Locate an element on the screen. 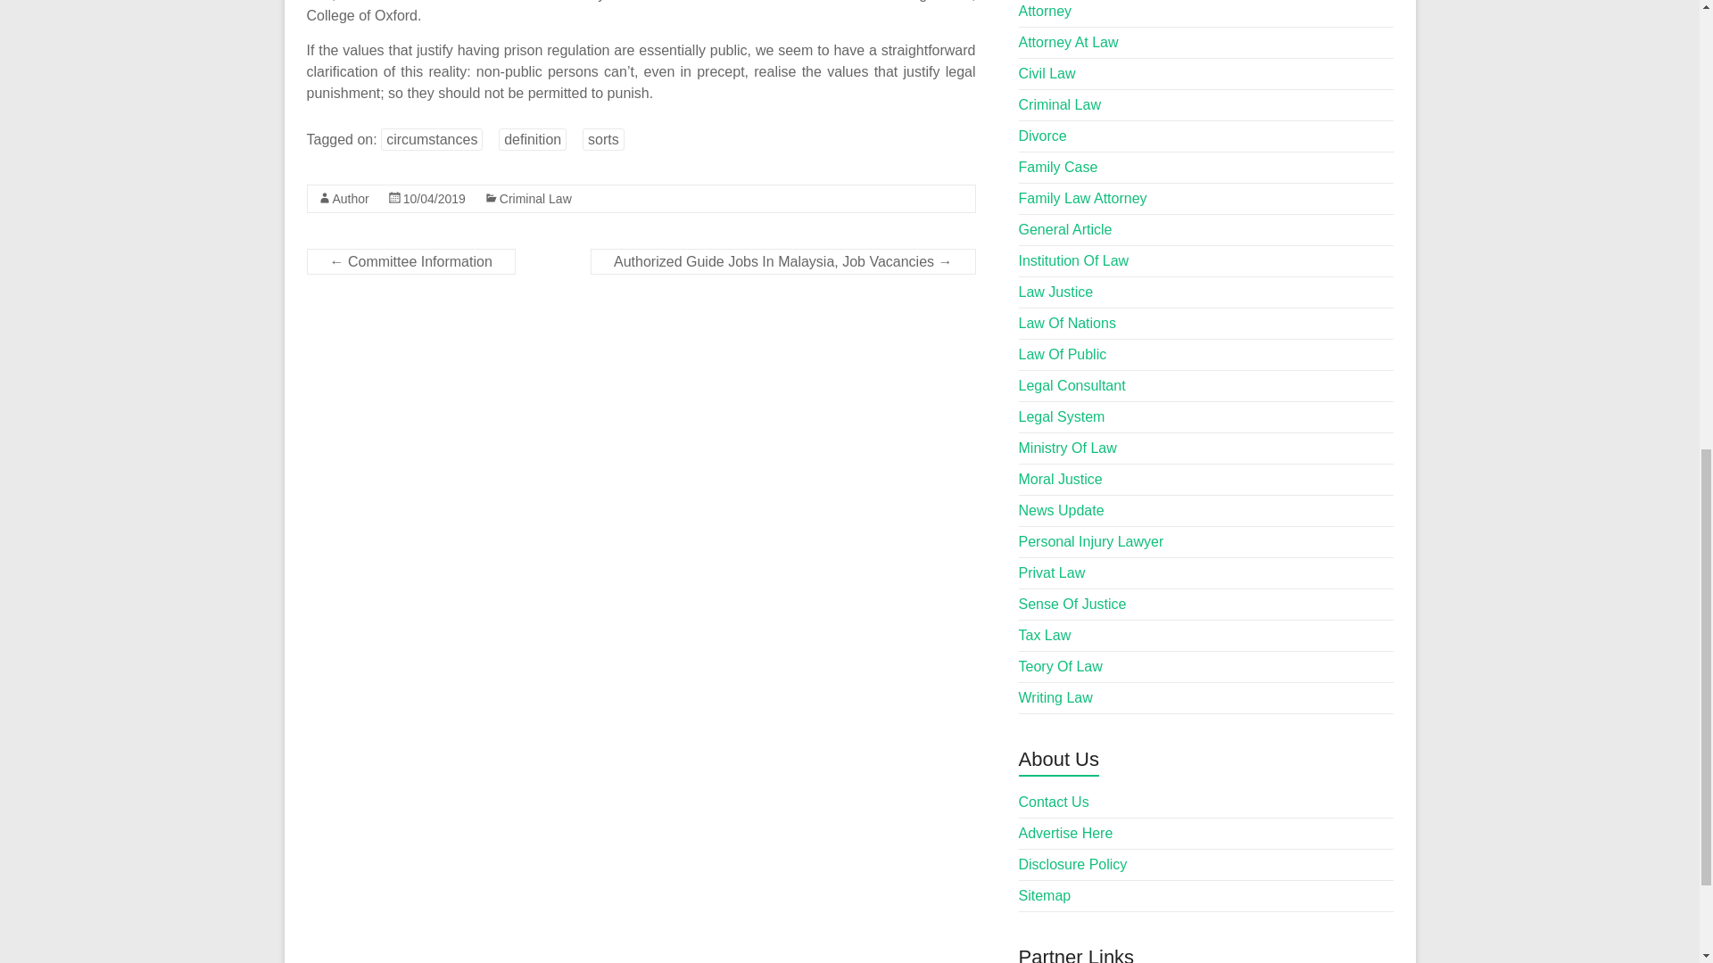  definition is located at coordinates (532, 139).